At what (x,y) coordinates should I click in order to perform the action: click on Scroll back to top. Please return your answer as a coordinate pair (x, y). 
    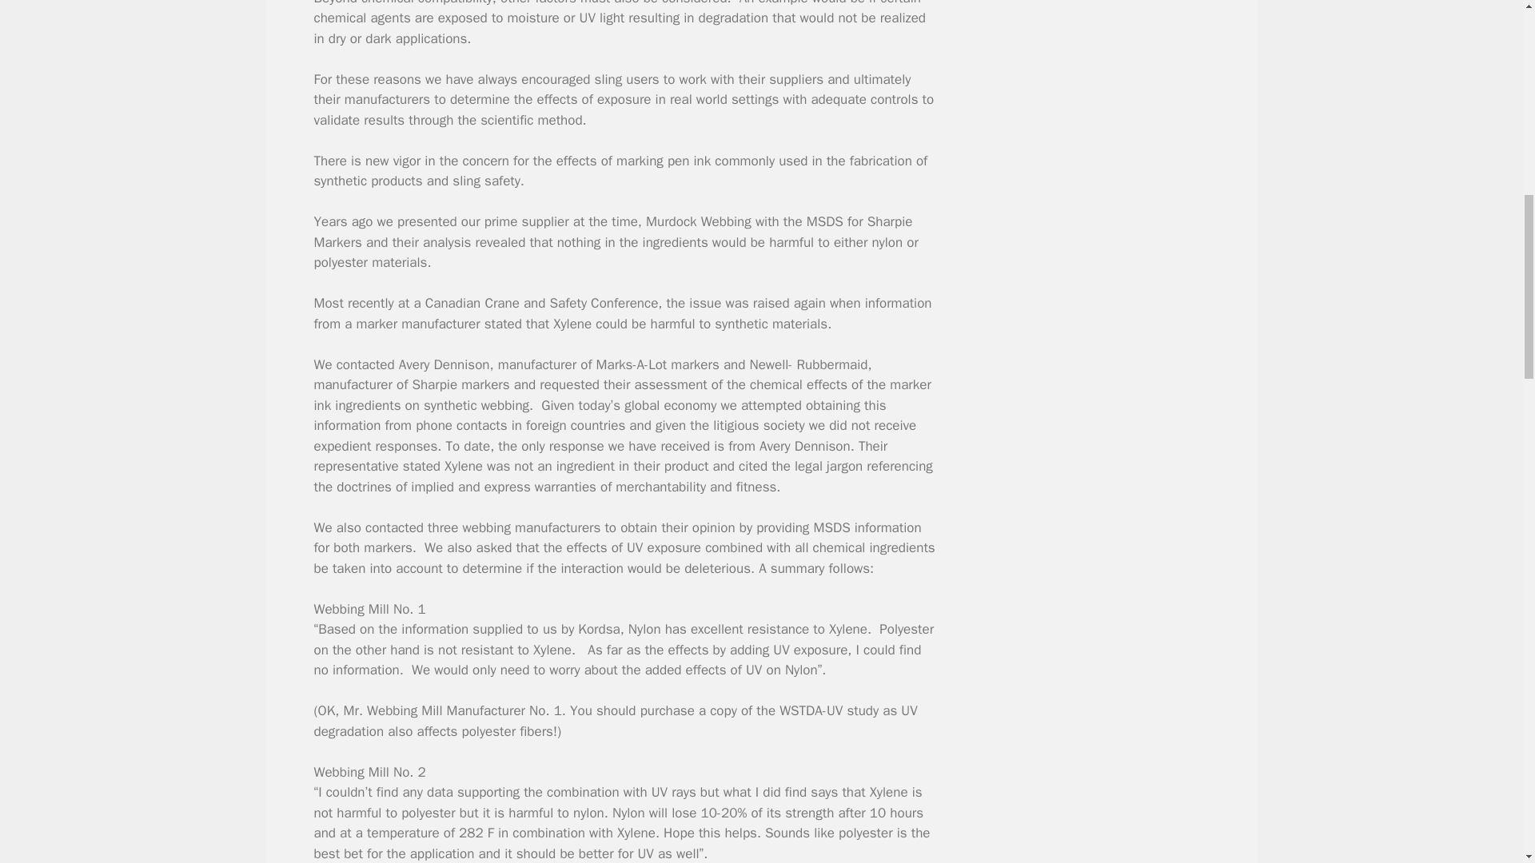
    Looking at the image, I should click on (1483, 758).